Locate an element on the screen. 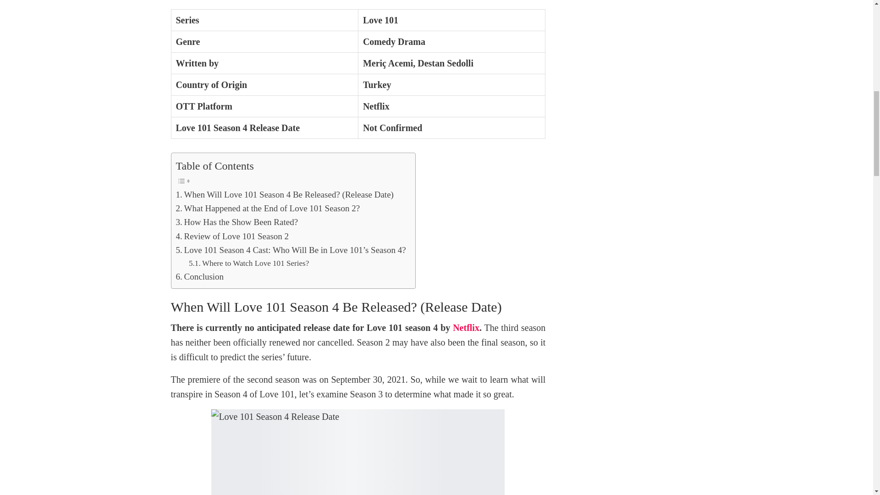 This screenshot has width=880, height=495. Netflix is located at coordinates (466, 327).